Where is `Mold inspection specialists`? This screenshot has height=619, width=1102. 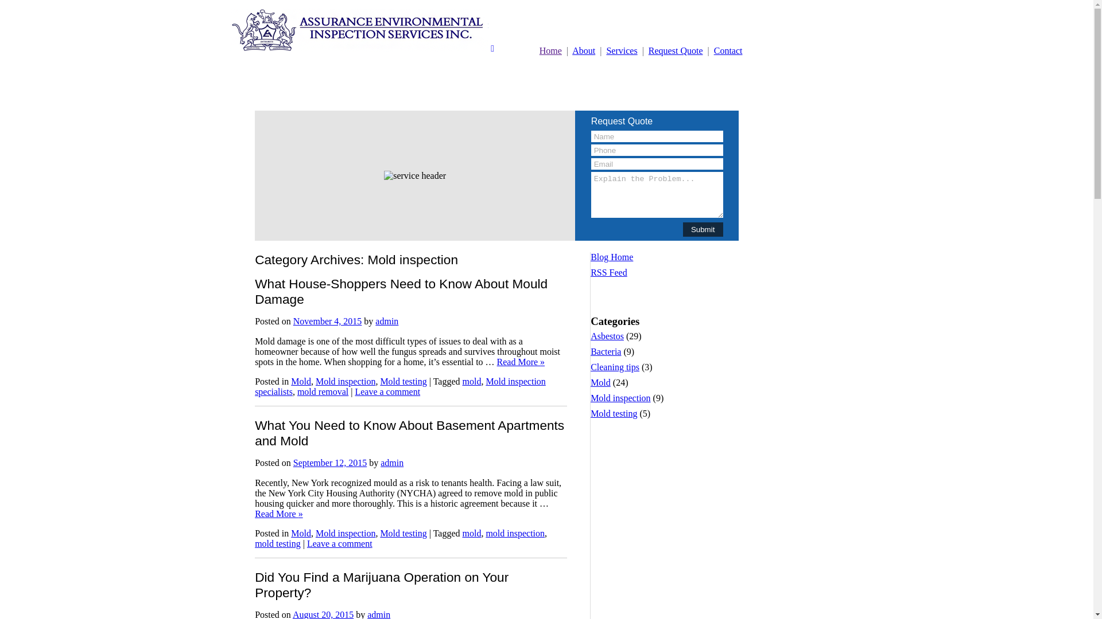
Mold inspection specialists is located at coordinates (401, 386).